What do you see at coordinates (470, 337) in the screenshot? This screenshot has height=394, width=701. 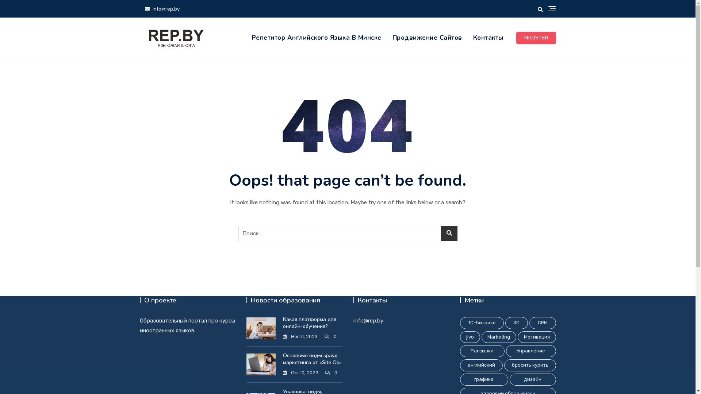 I see `jivo` at bounding box center [470, 337].